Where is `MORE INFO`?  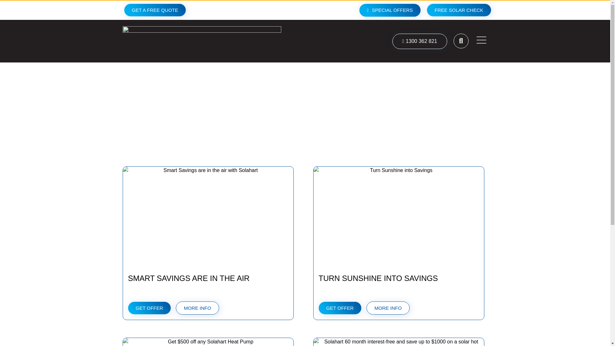
MORE INFO is located at coordinates (388, 308).